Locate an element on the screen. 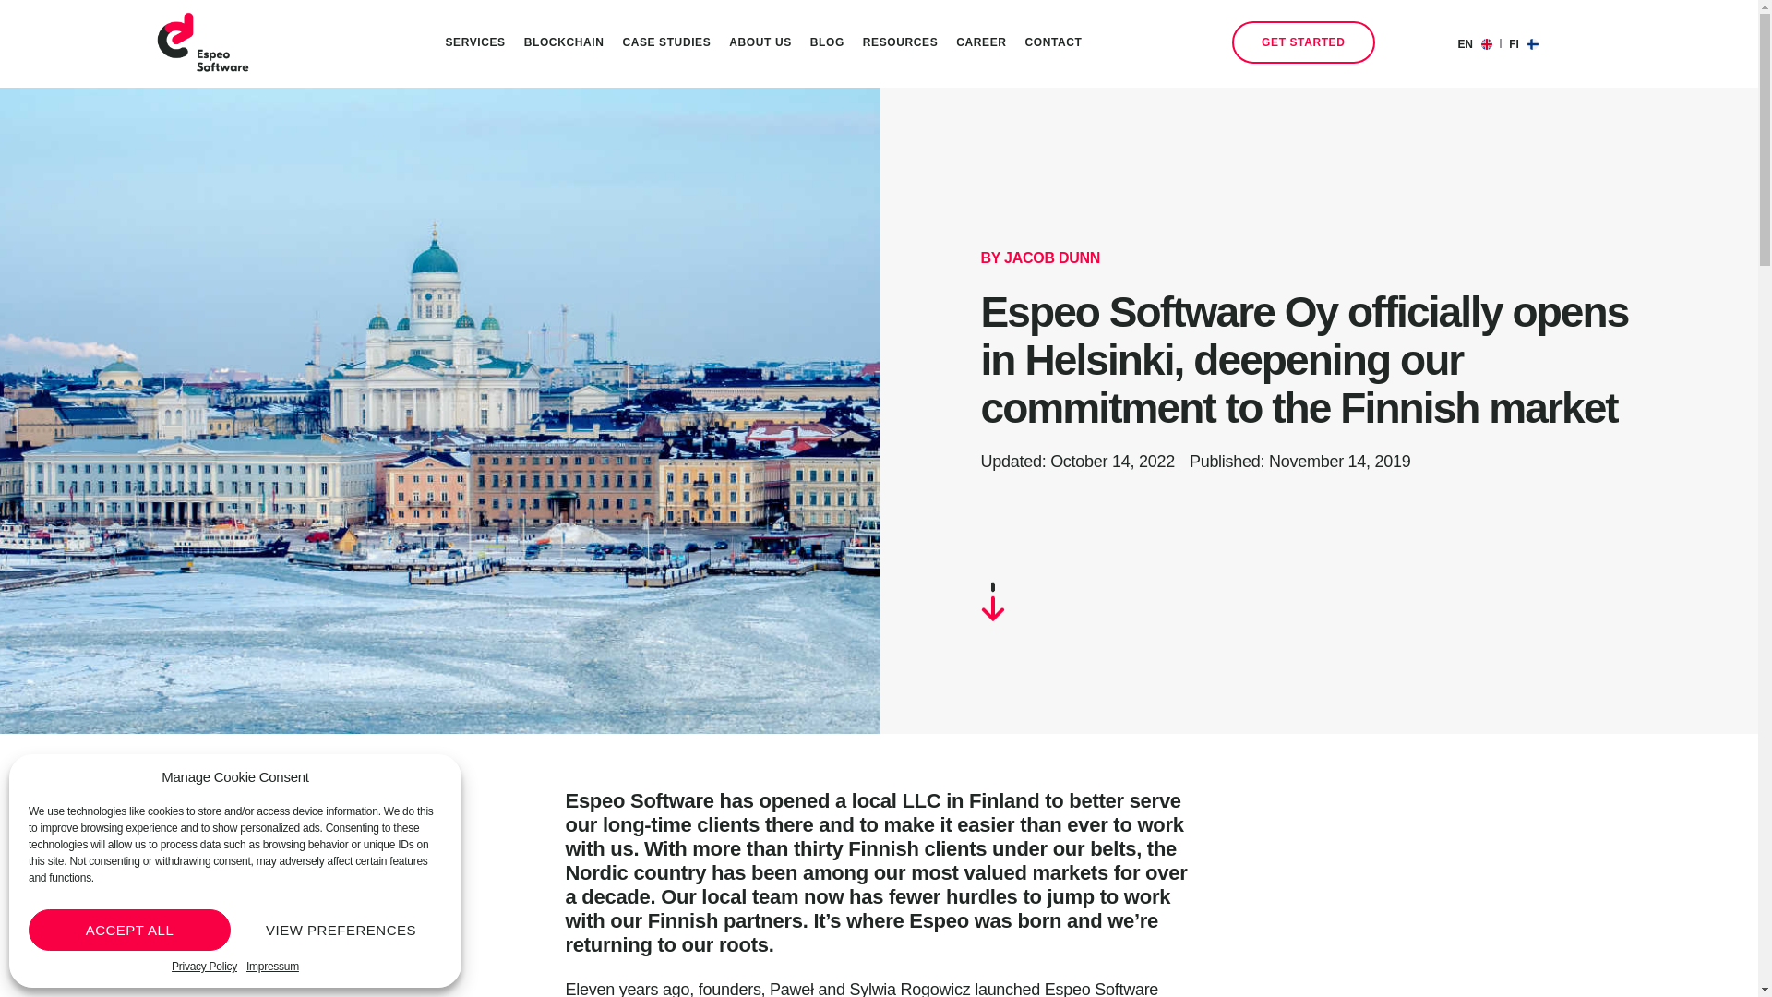  VIEW PREFERENCES is located at coordinates (340, 930).